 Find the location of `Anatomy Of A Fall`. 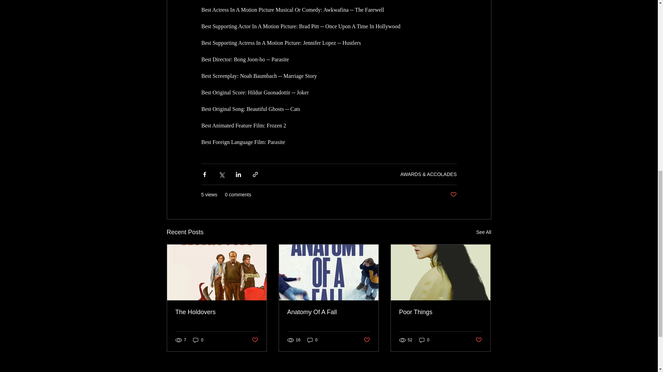

Anatomy Of A Fall is located at coordinates (328, 312).